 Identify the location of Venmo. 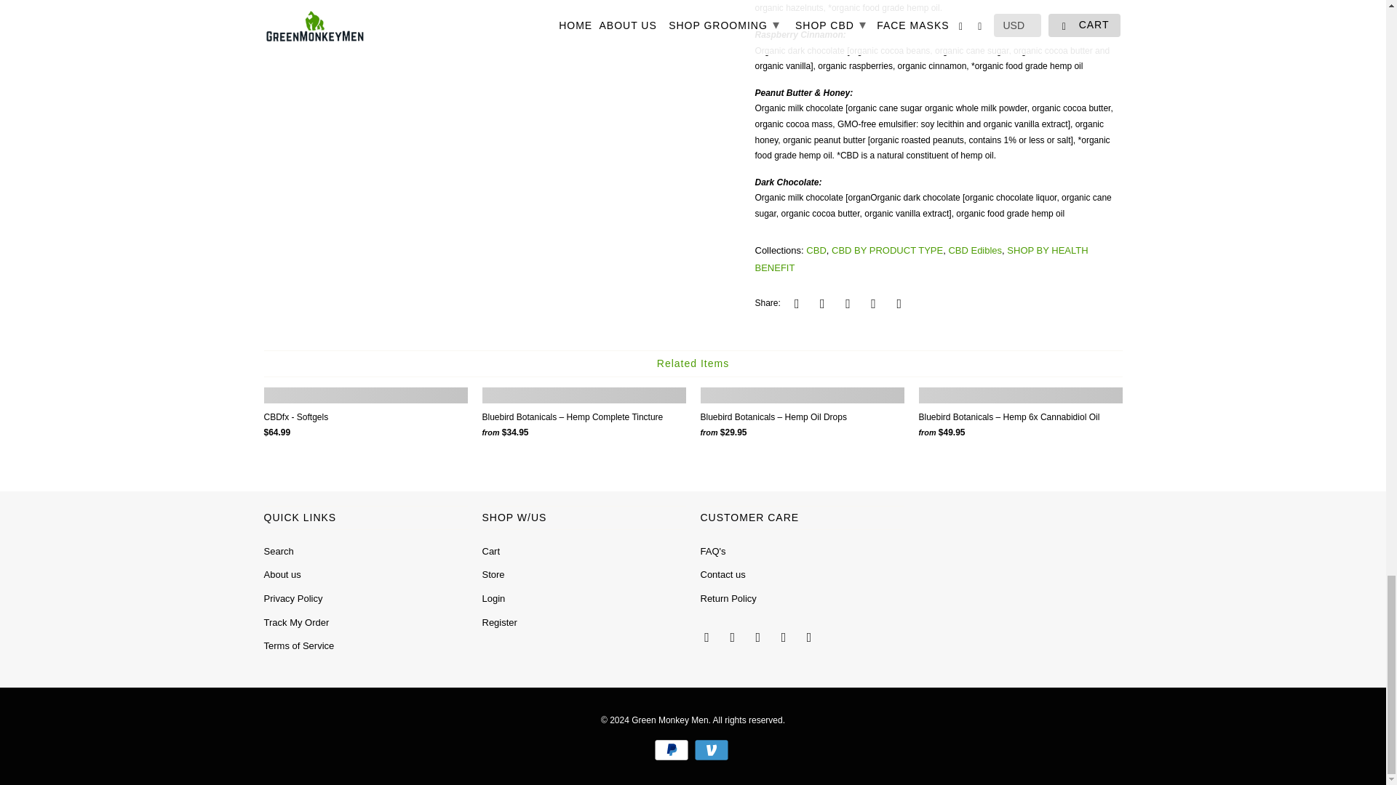
(713, 750).